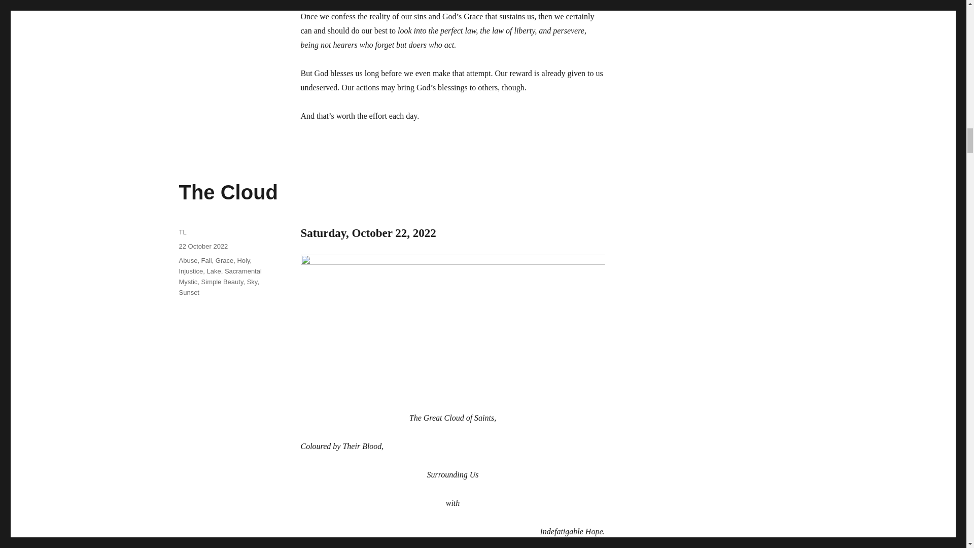  Describe the element at coordinates (222, 281) in the screenshot. I see `Simple Beauty` at that location.